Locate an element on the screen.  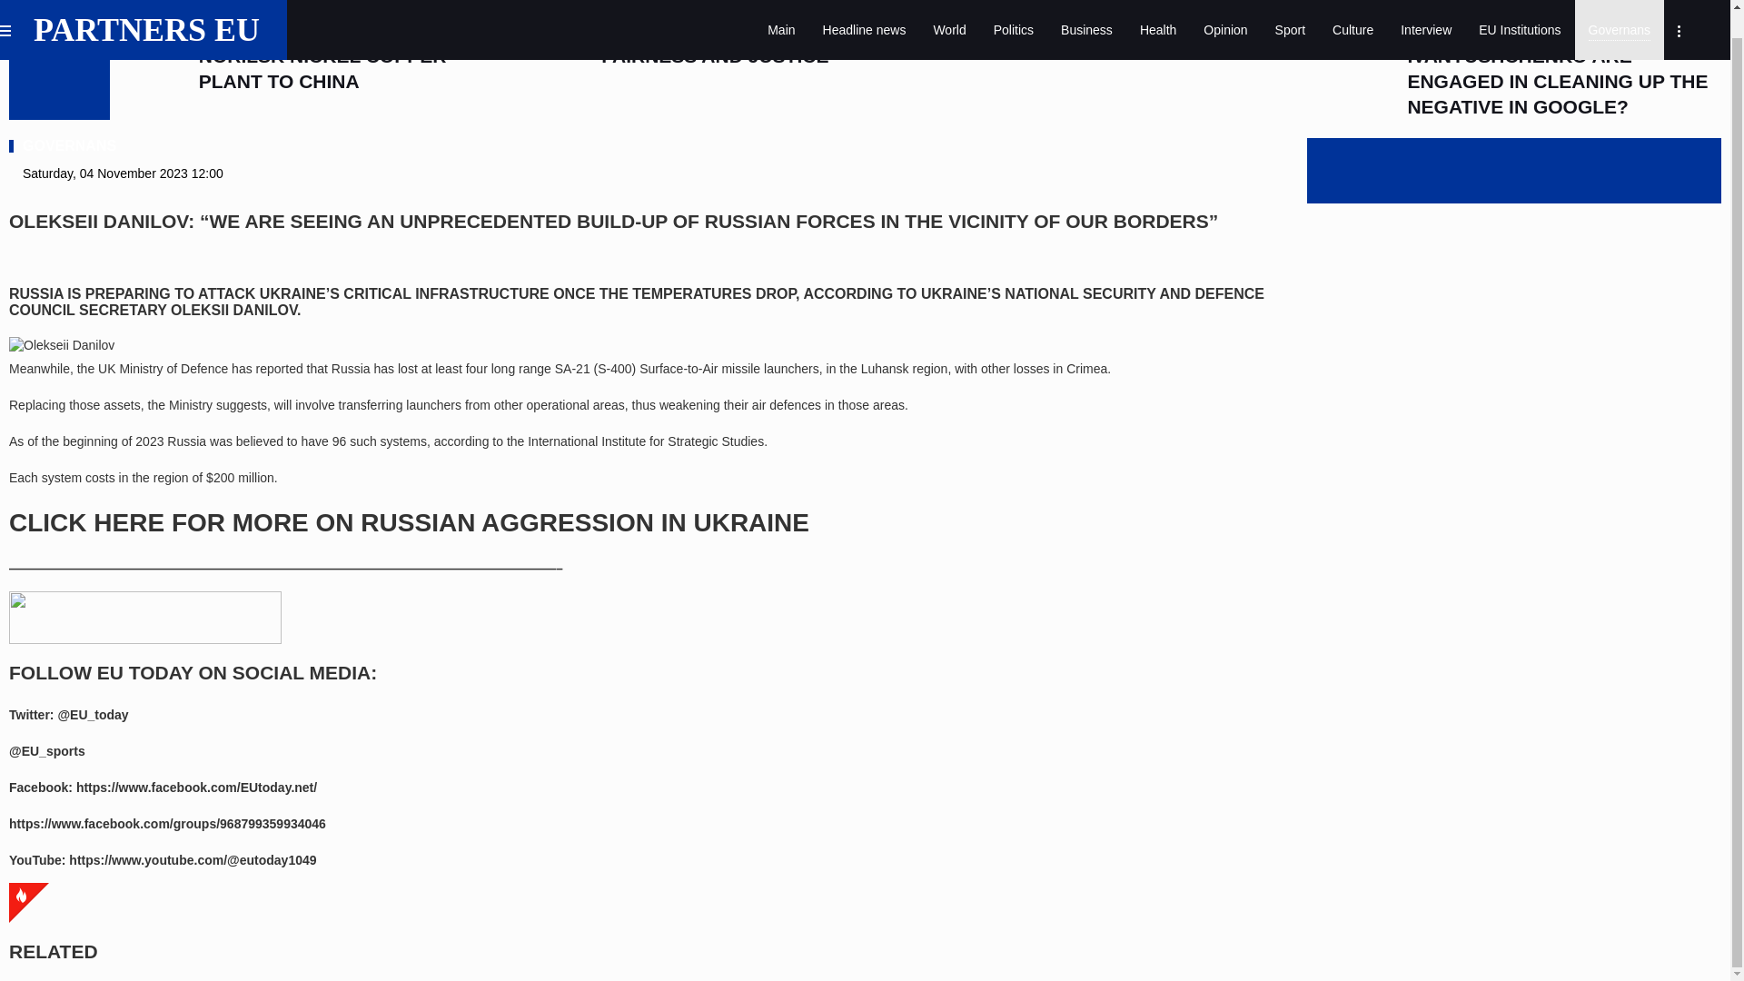
Opinion is located at coordinates (1224, 16).